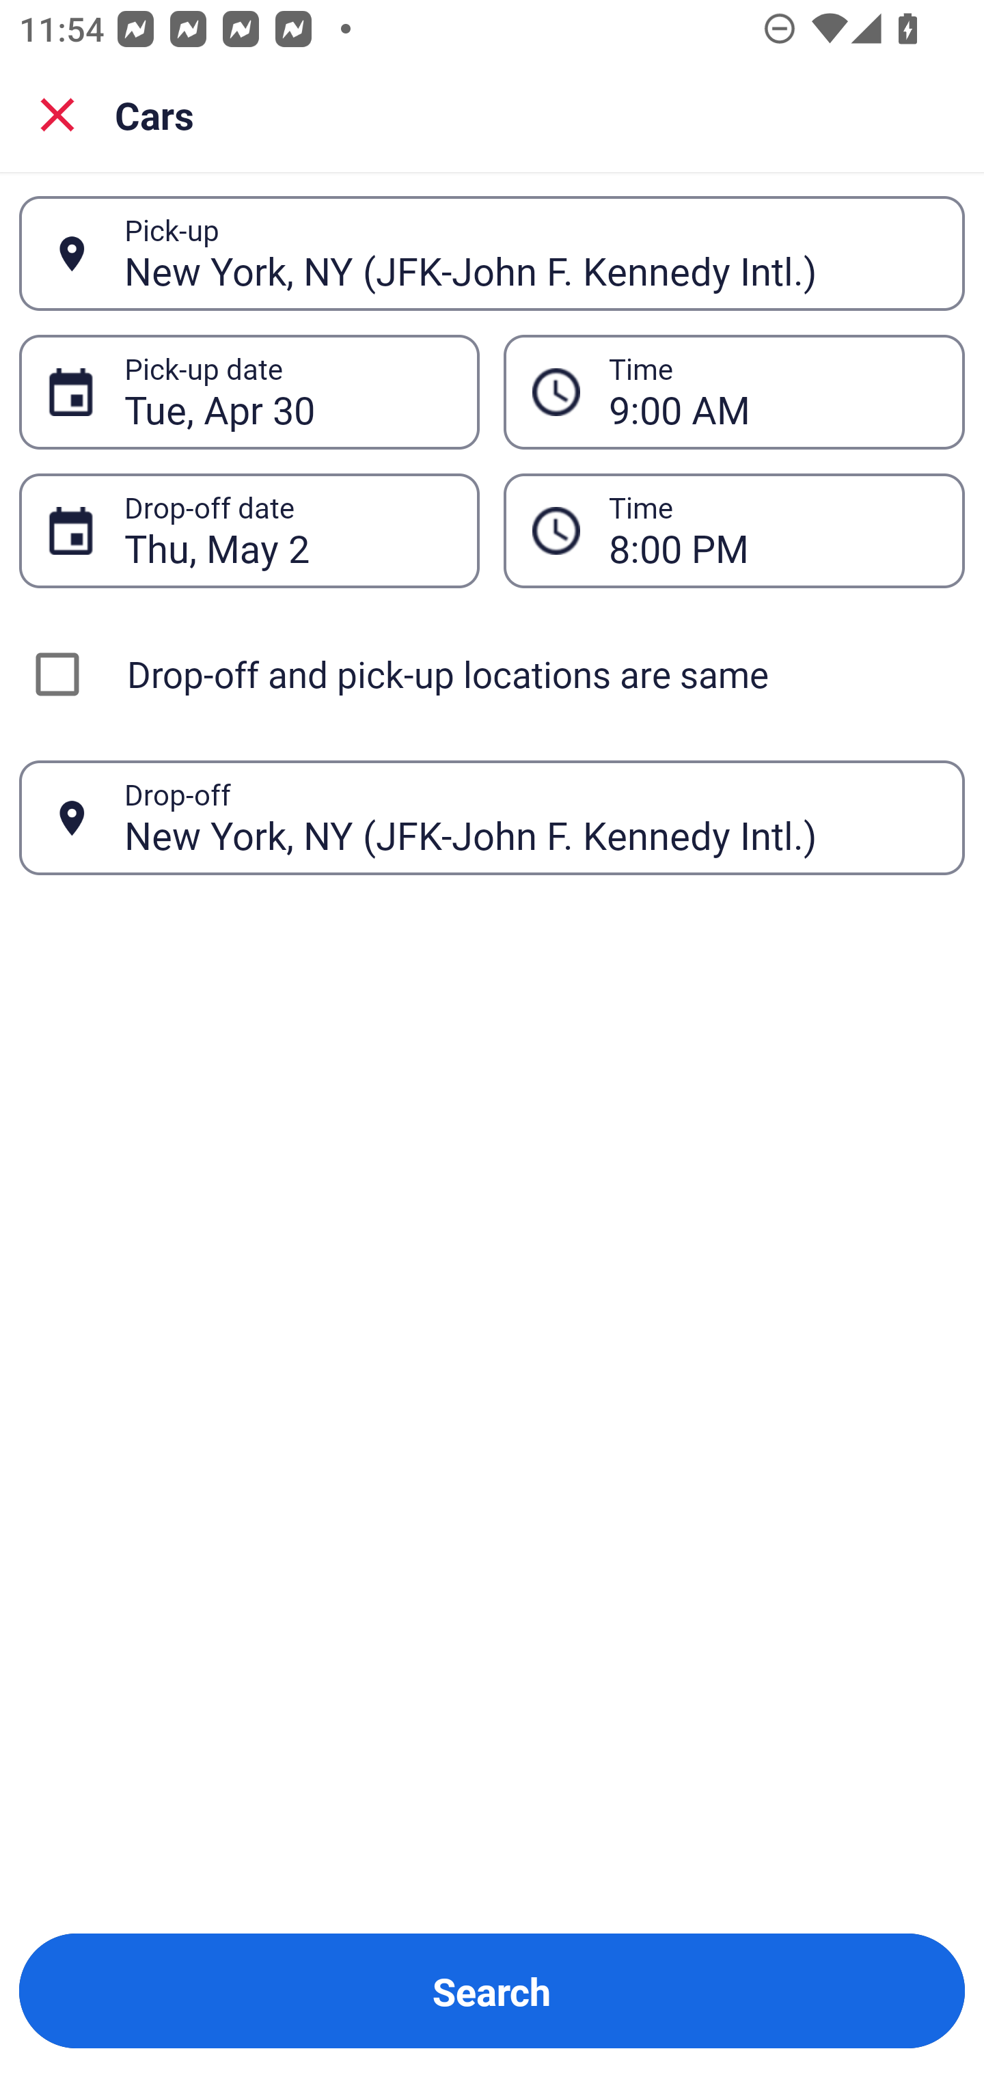 This screenshot has width=984, height=2077. I want to click on 9:00 AM, so click(734, 391).